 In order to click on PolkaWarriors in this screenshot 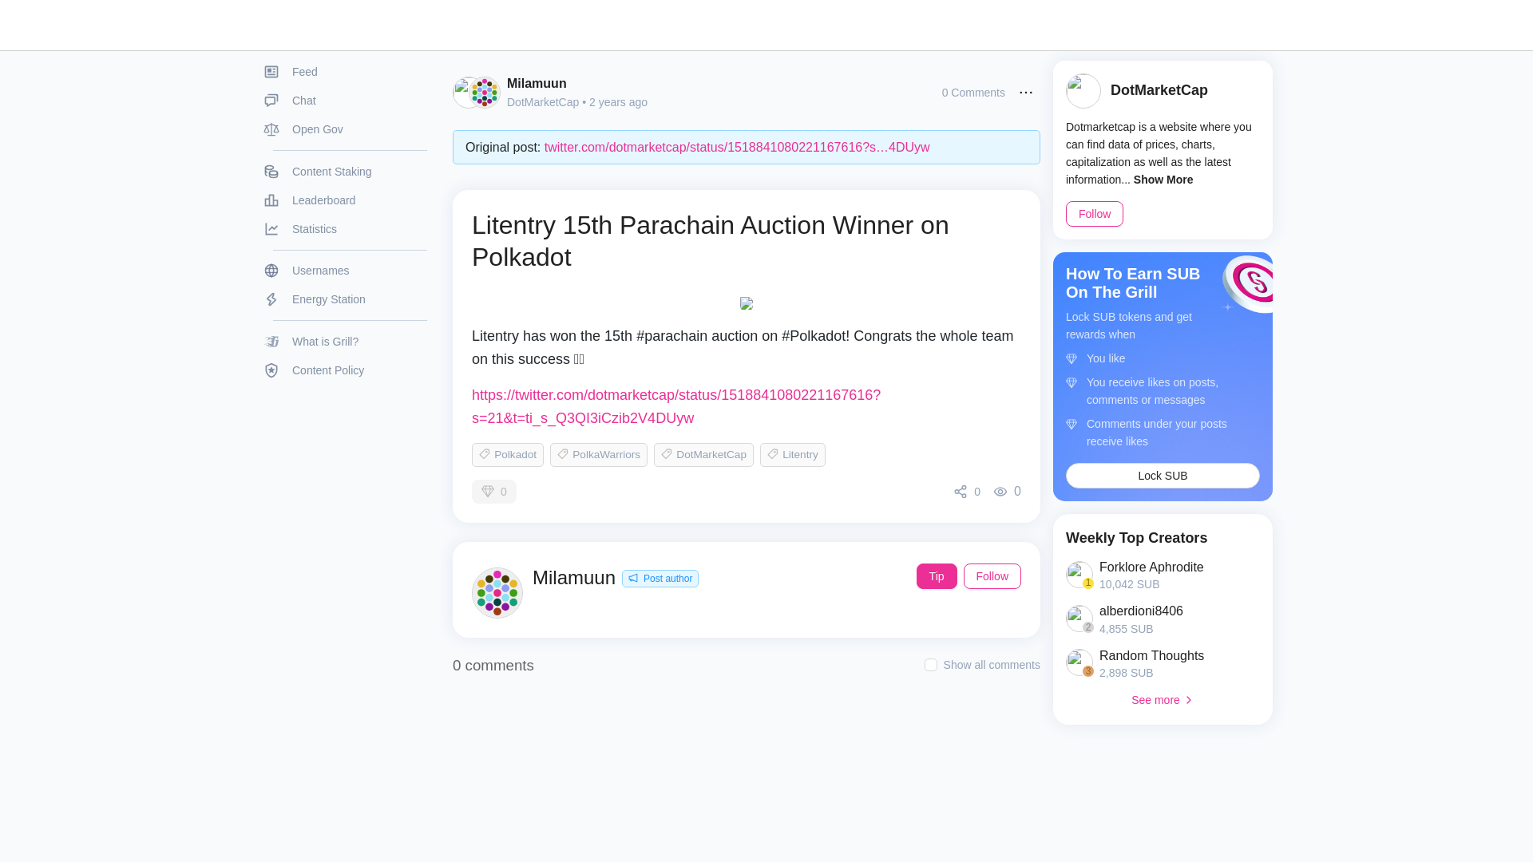, I will do `click(599, 455)`.